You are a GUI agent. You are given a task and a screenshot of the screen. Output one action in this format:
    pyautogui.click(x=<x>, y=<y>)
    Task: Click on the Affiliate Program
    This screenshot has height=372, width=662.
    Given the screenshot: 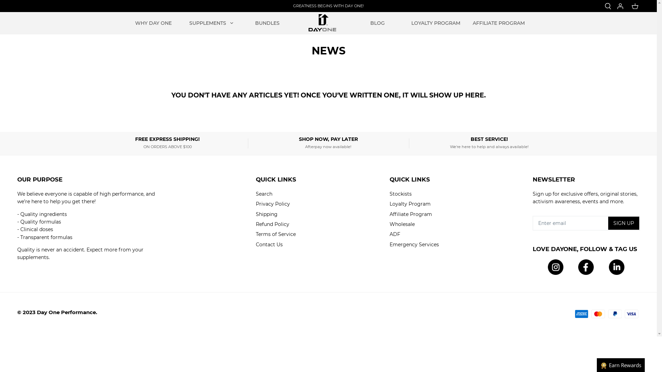 What is the action you would take?
    pyautogui.click(x=411, y=214)
    